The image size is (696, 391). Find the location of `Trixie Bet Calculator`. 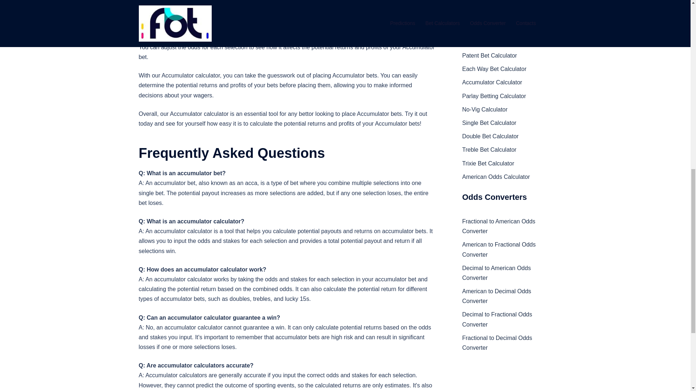

Trixie Bet Calculator is located at coordinates (488, 163).